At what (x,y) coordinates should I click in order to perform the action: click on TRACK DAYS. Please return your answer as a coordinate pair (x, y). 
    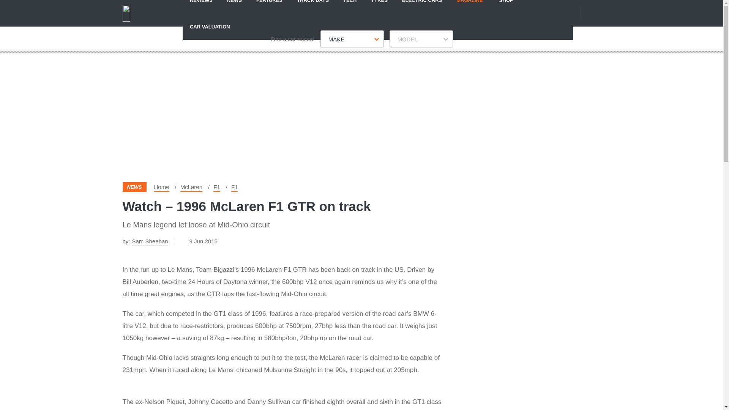
    Looking at the image, I should click on (313, 6).